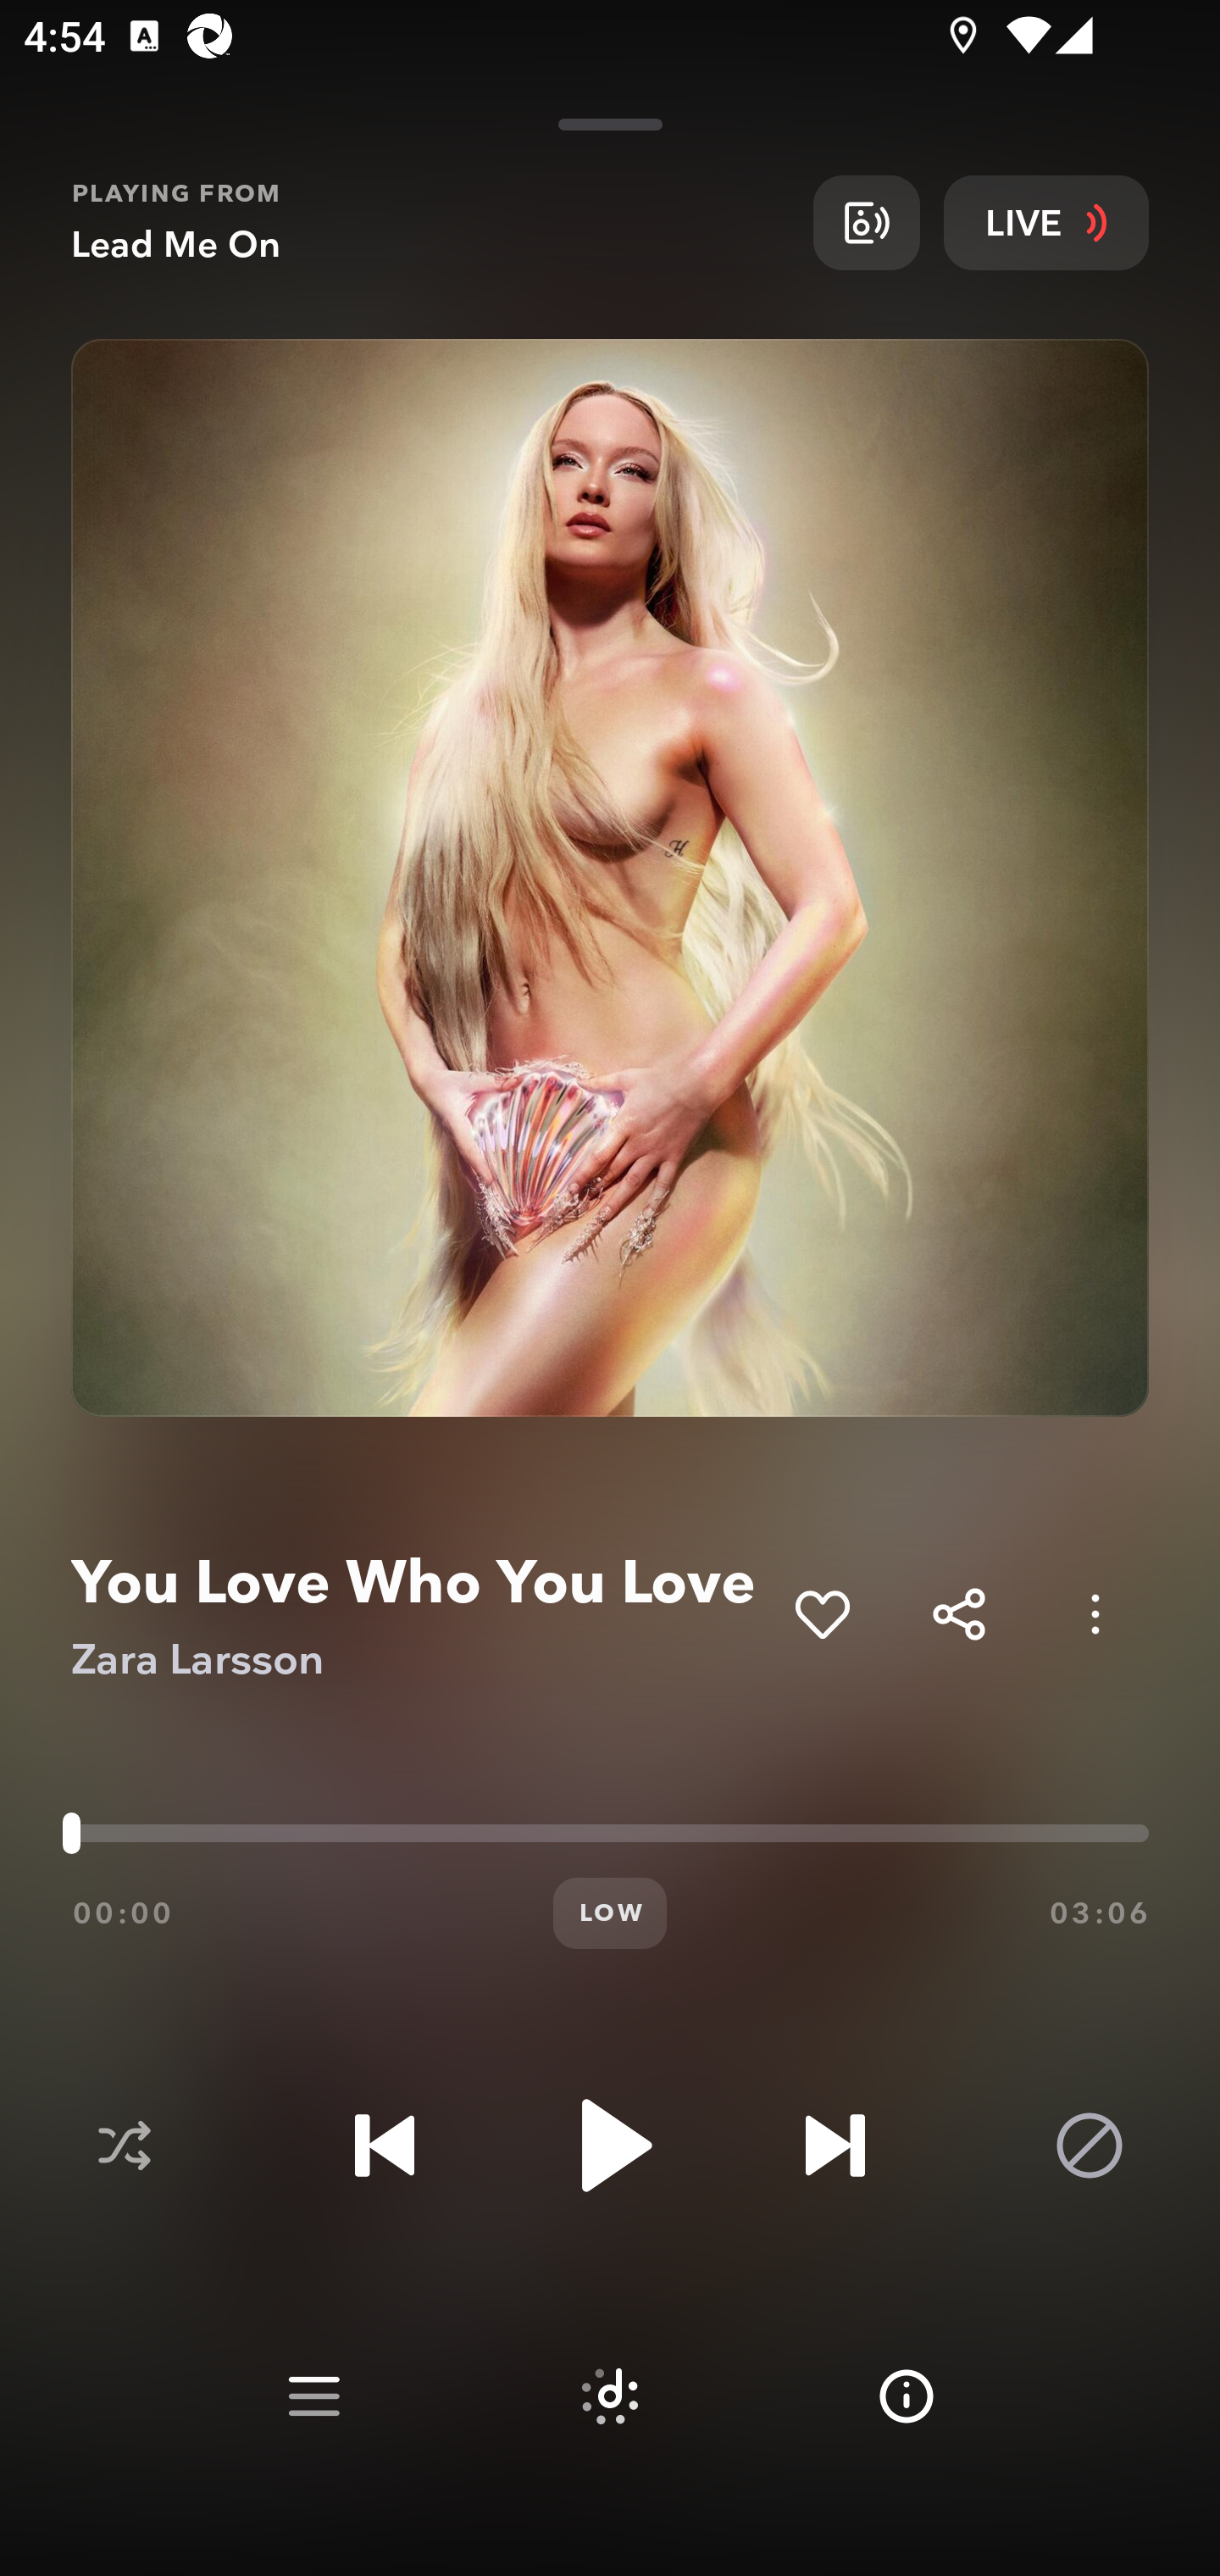  Describe the element at coordinates (907, 2396) in the screenshot. I see `Info` at that location.